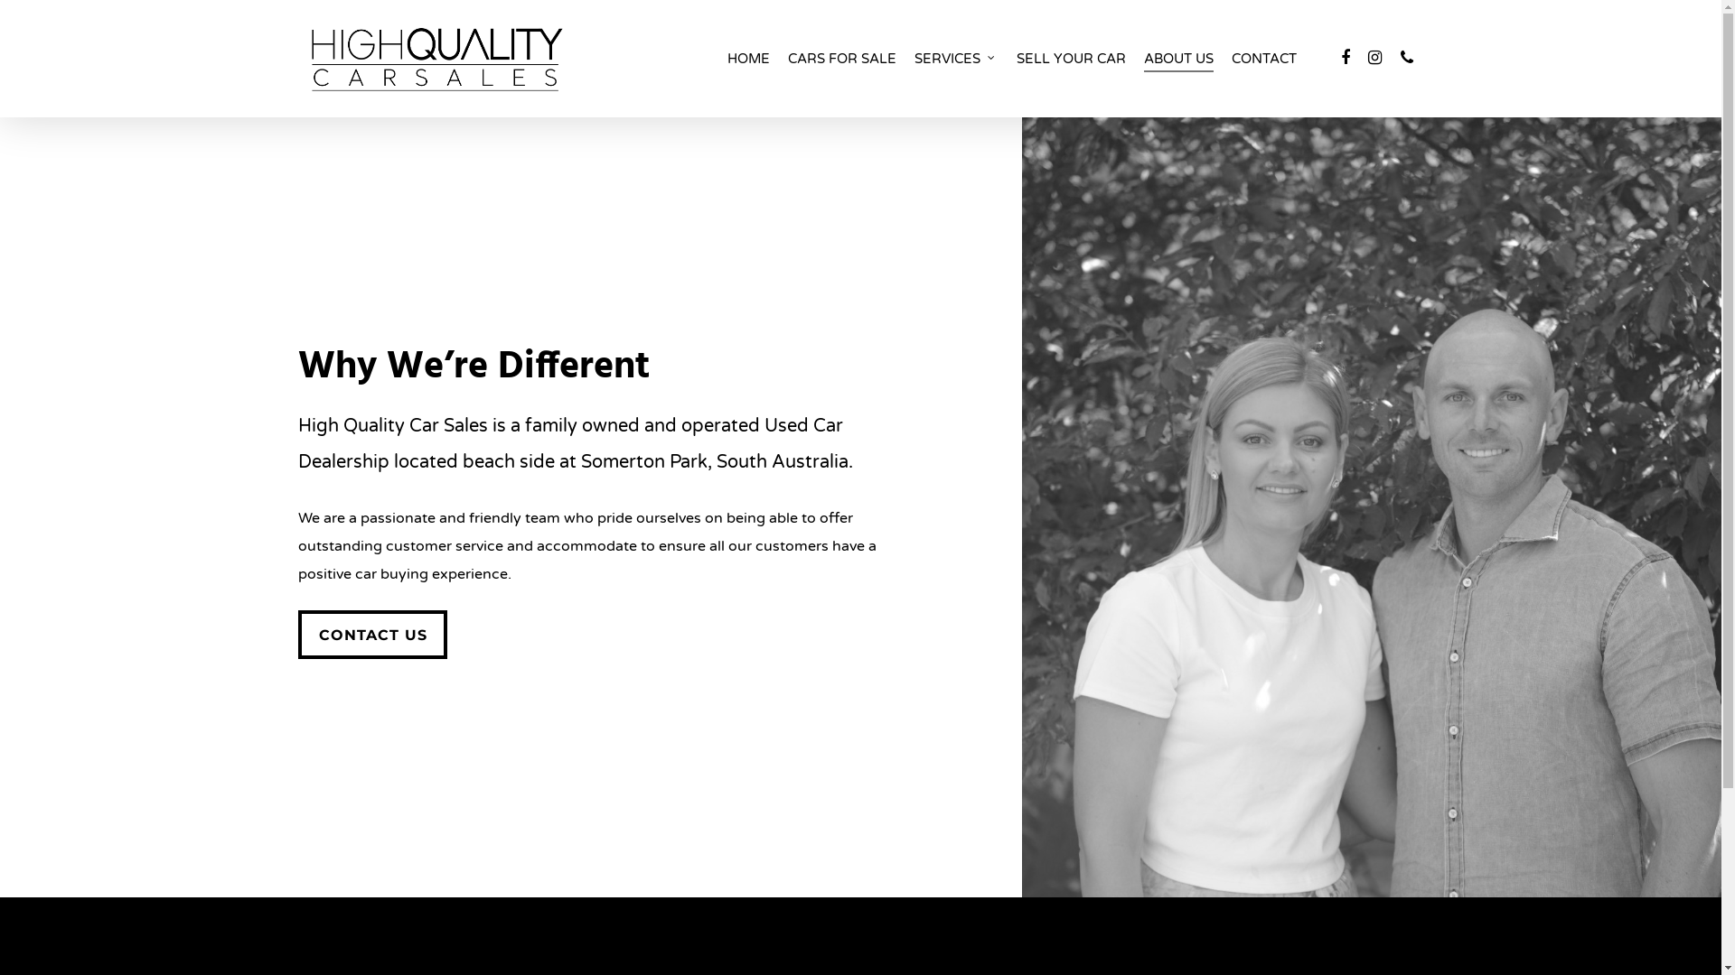 The width and height of the screenshot is (1735, 975). What do you see at coordinates (748, 59) in the screenshot?
I see `HOME` at bounding box center [748, 59].